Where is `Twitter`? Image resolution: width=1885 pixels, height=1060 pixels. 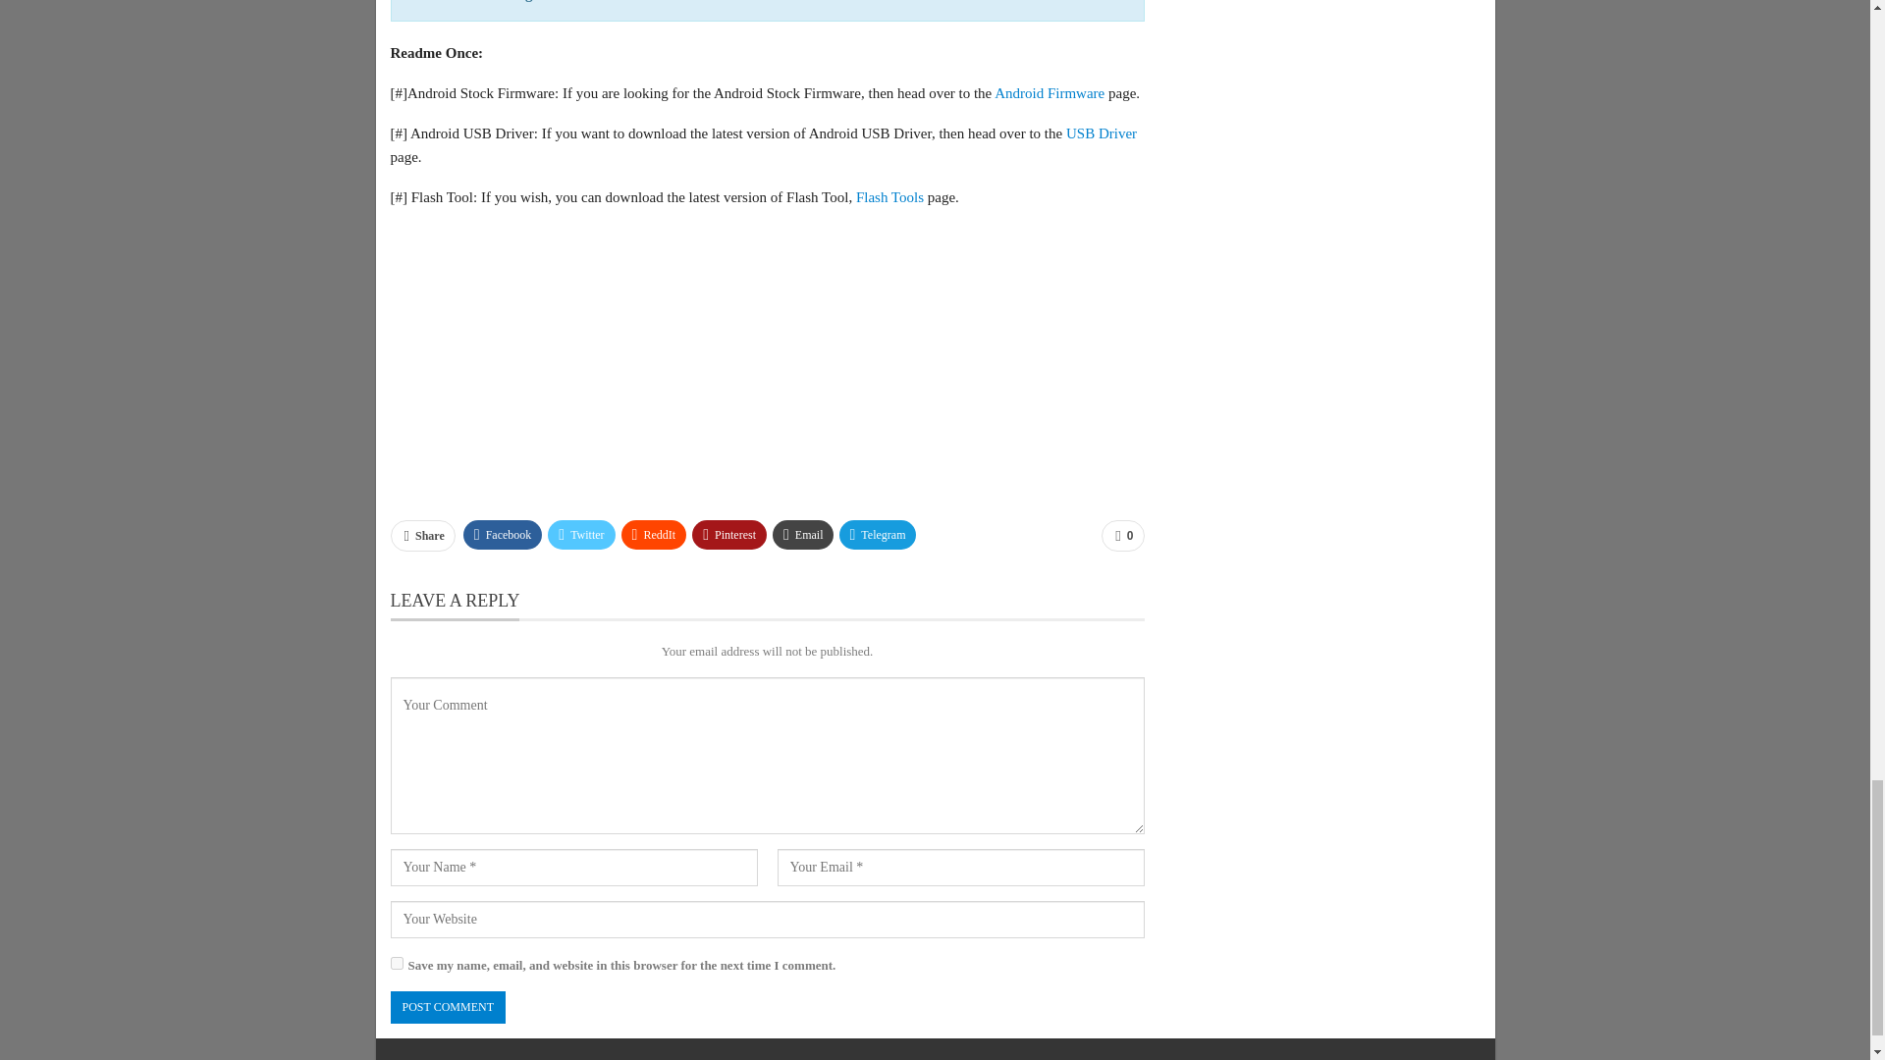 Twitter is located at coordinates (581, 535).